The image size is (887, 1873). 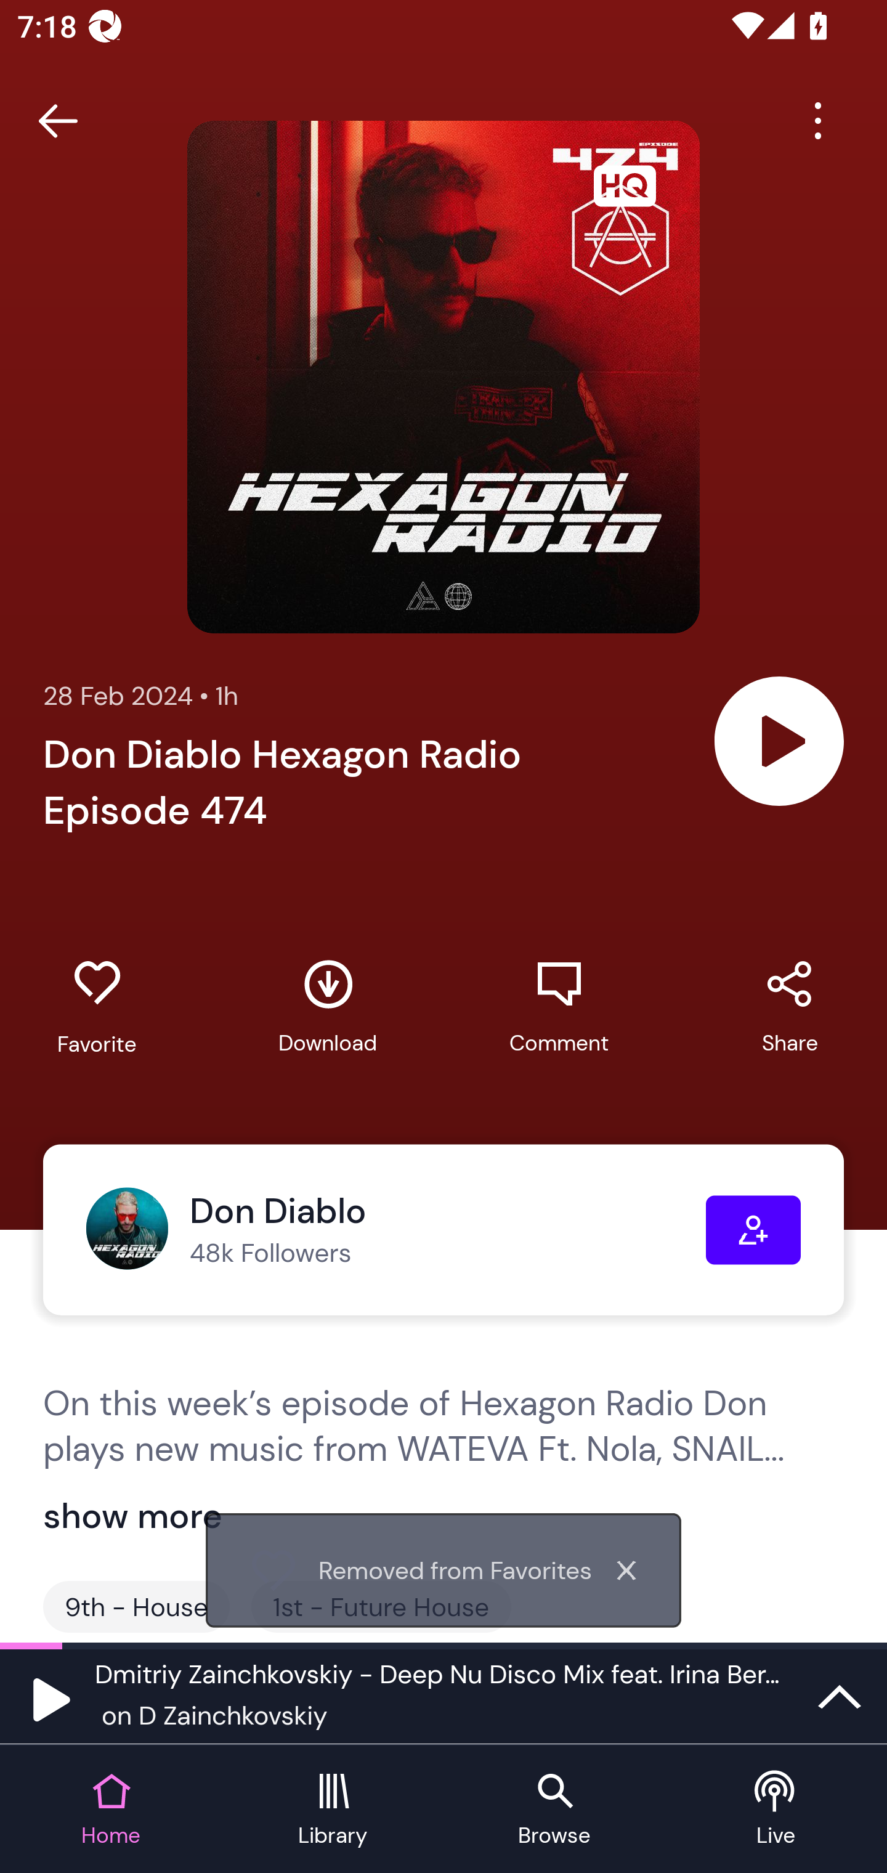 What do you see at coordinates (328, 1007) in the screenshot?
I see `Download` at bounding box center [328, 1007].